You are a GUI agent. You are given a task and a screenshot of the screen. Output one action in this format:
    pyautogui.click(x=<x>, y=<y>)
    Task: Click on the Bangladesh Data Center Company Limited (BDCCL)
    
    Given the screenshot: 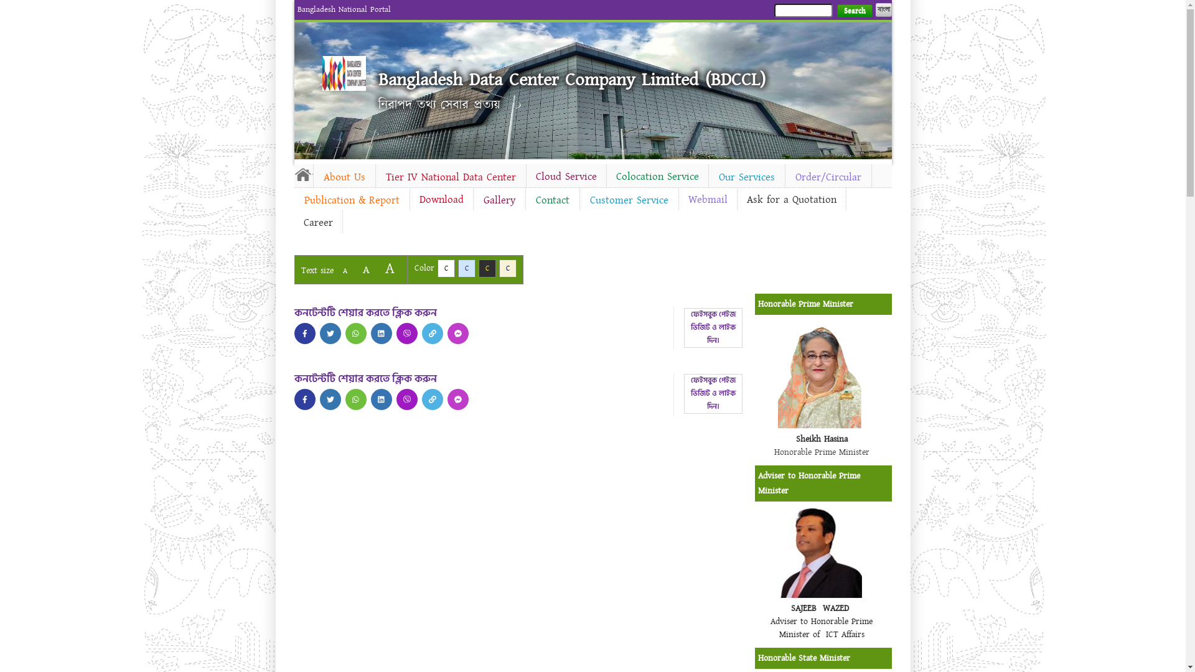 What is the action you would take?
    pyautogui.click(x=572, y=80)
    